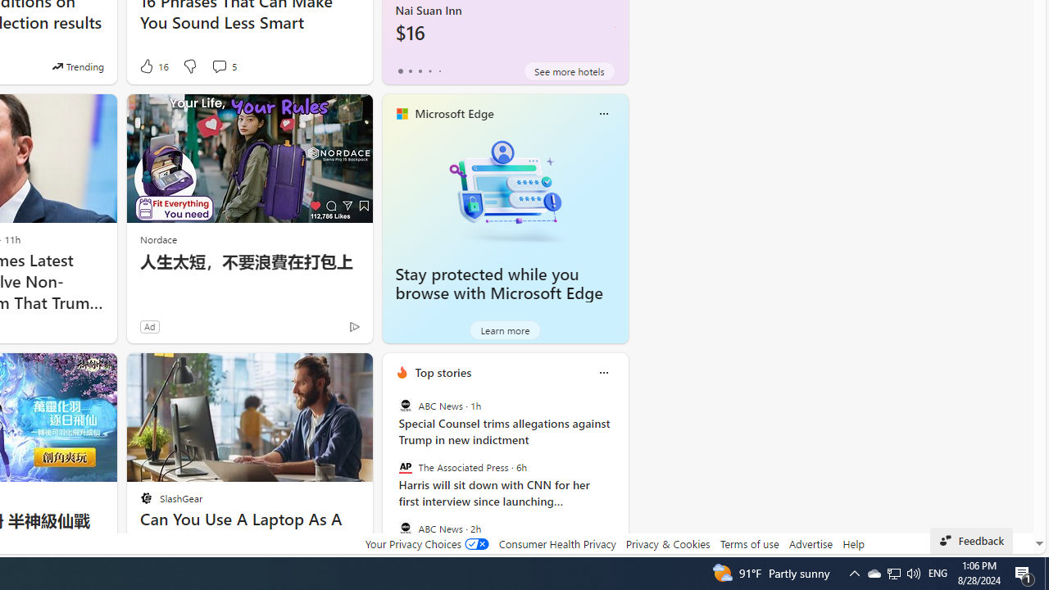 Image resolution: width=1049 pixels, height=590 pixels. I want to click on View comments 5 Comment, so click(219, 66).